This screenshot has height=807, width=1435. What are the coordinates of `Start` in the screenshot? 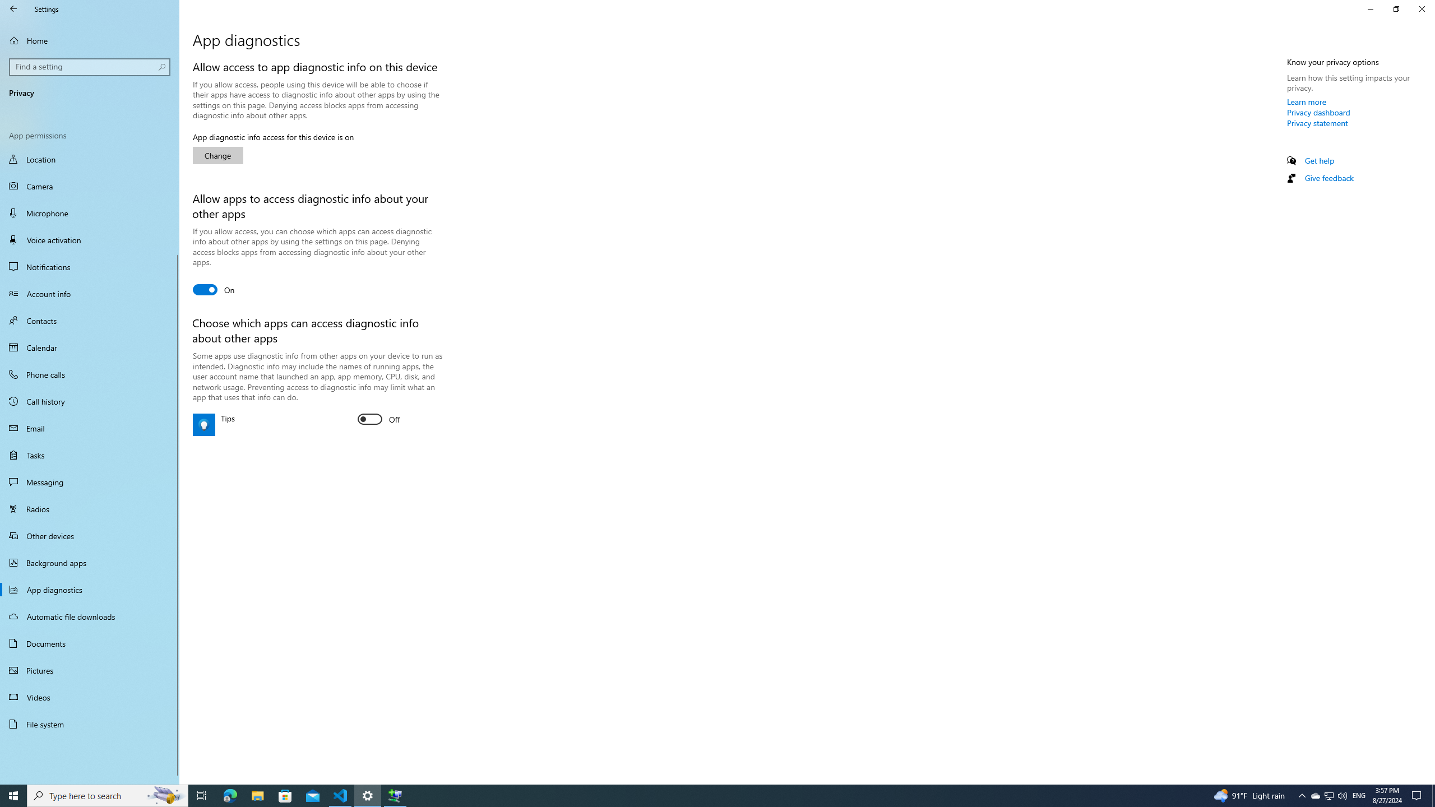 It's located at (13, 796).